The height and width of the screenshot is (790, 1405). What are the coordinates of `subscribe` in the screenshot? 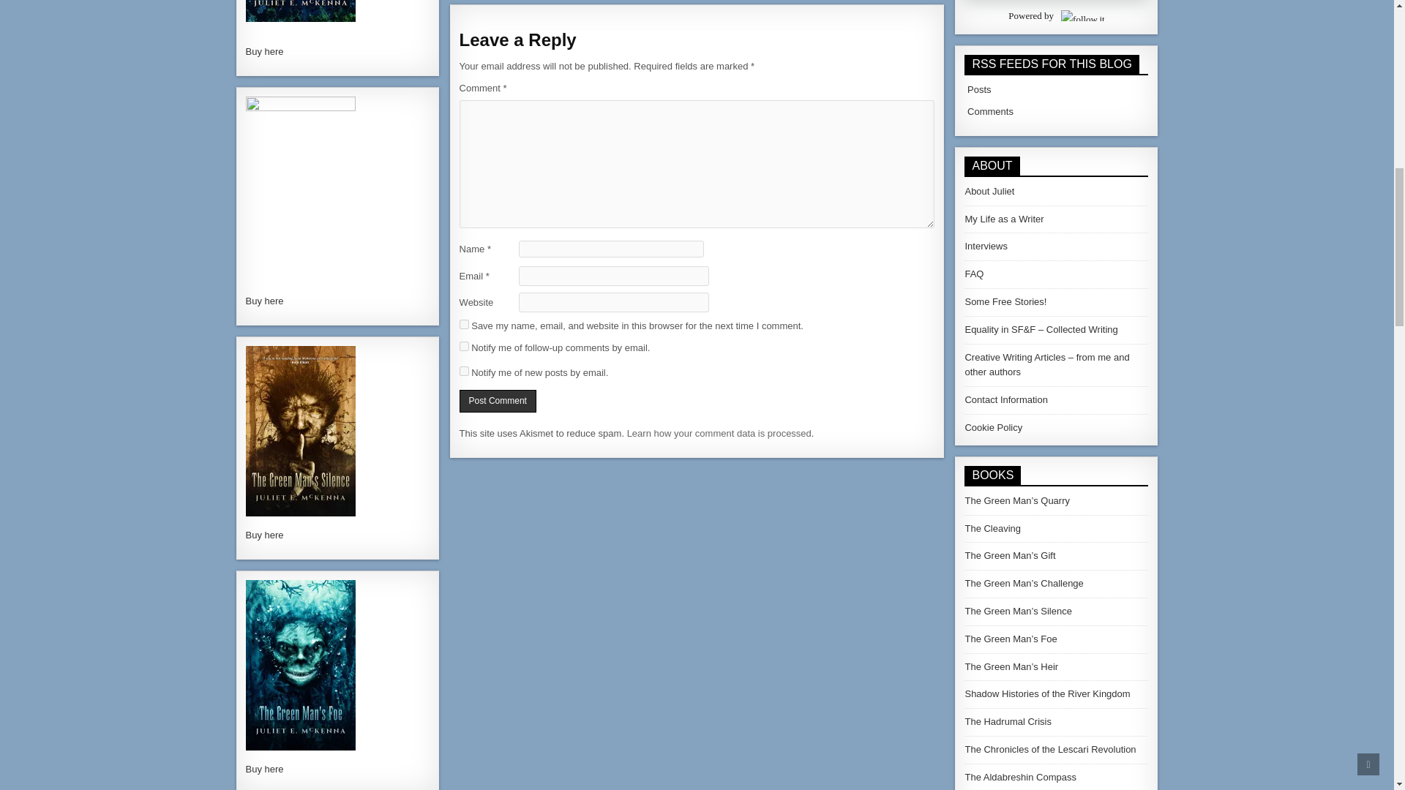 It's located at (464, 345).